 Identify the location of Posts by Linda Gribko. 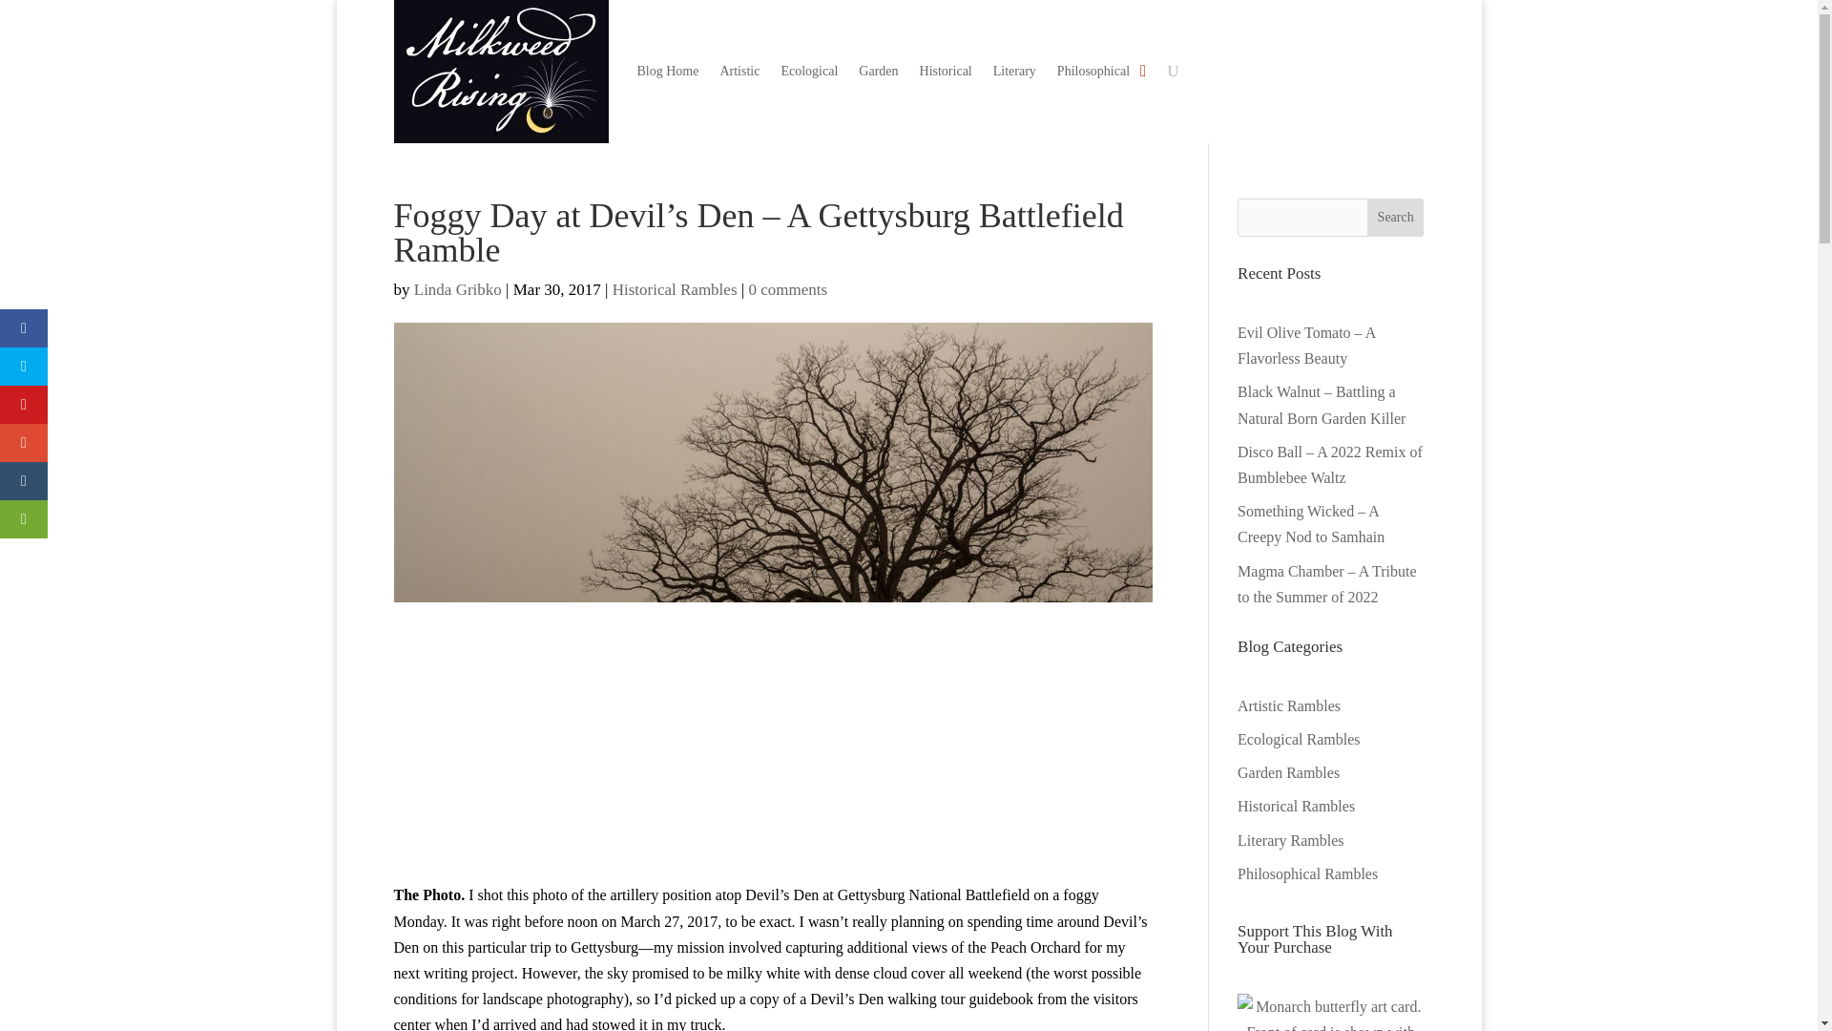
(458, 289).